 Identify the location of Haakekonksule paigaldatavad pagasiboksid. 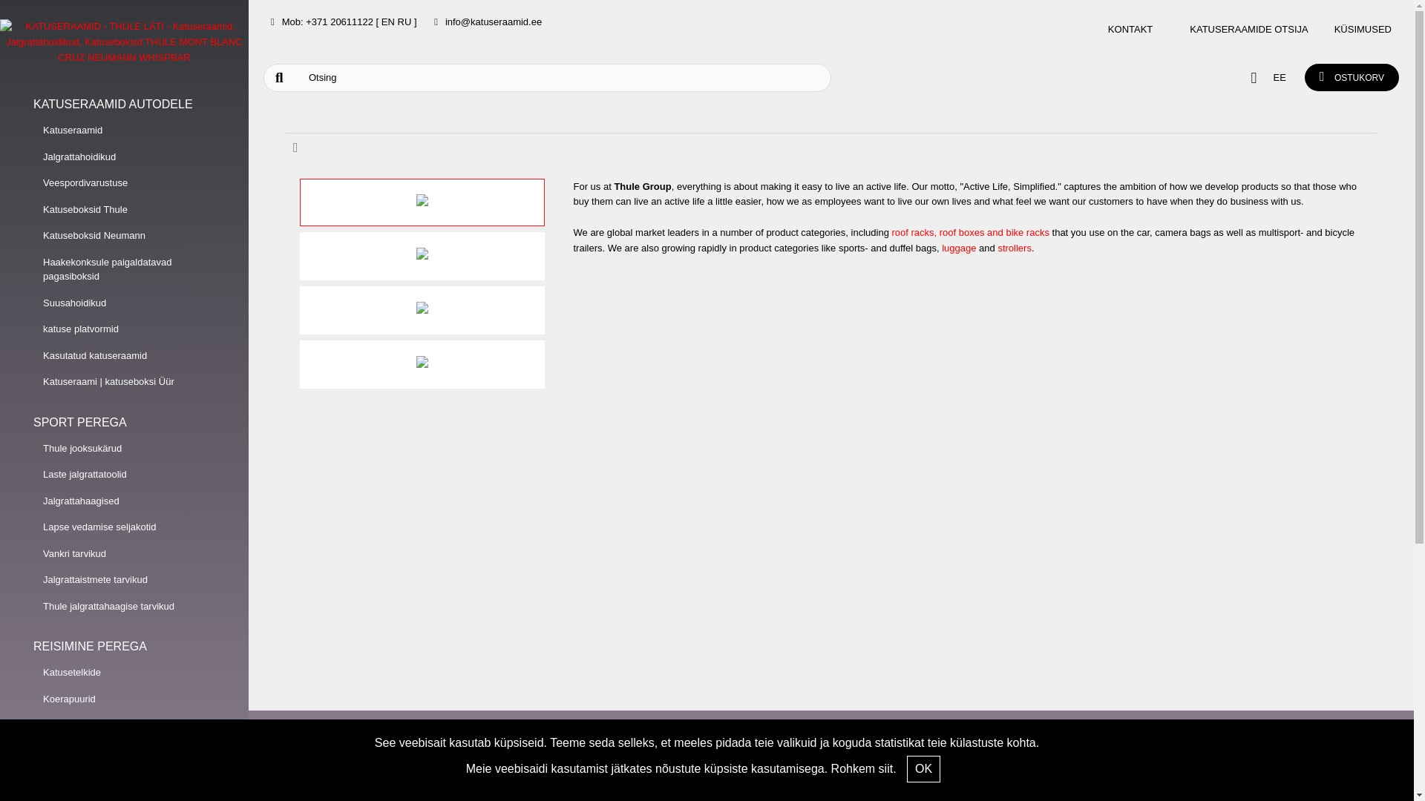
(125, 268).